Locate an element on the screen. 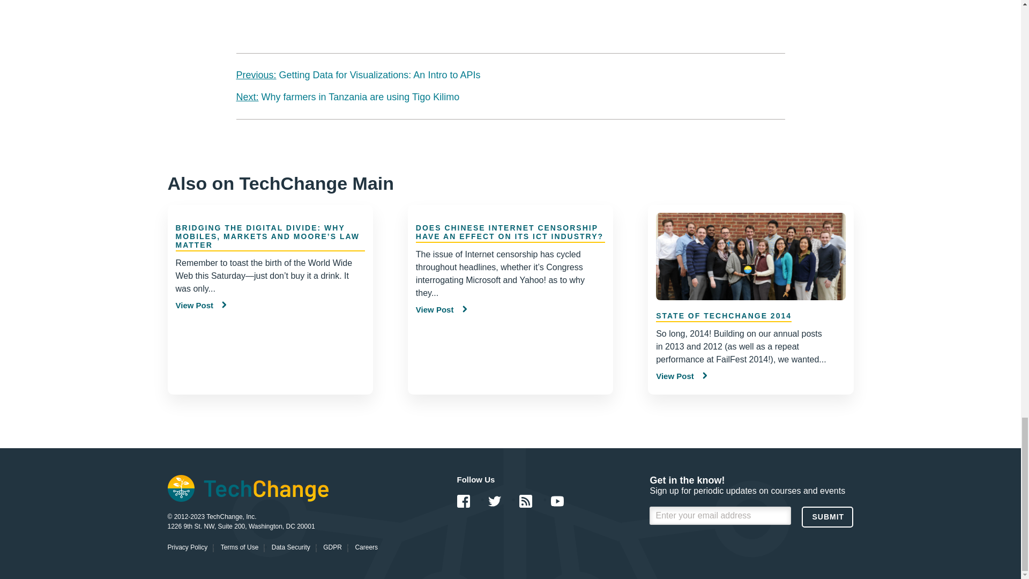 The height and width of the screenshot is (579, 1029). Terms of Use is located at coordinates (240, 547).